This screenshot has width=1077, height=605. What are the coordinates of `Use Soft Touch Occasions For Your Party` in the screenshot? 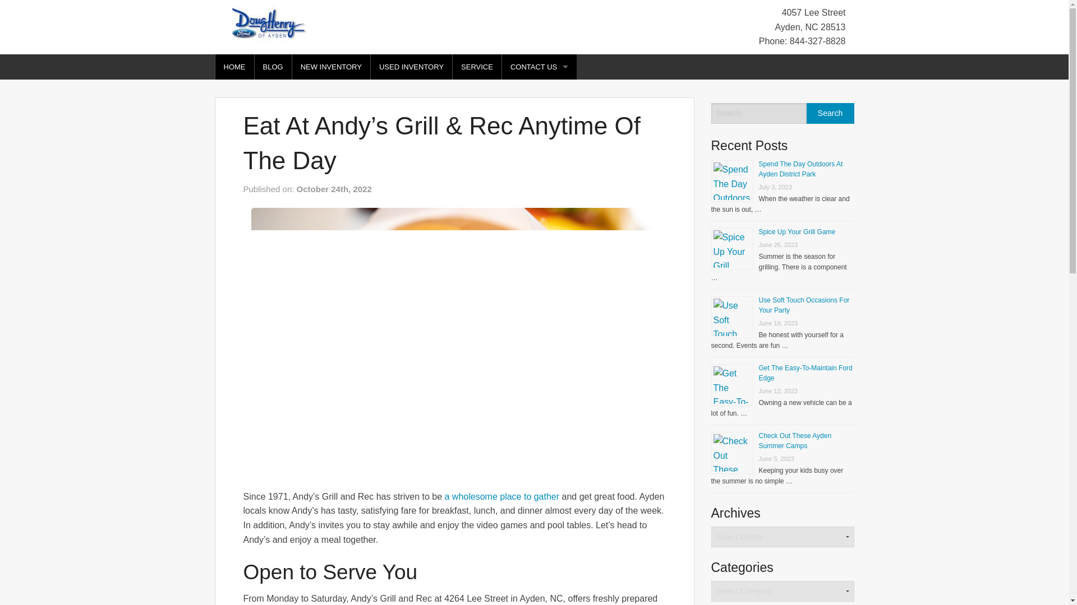 It's located at (803, 305).